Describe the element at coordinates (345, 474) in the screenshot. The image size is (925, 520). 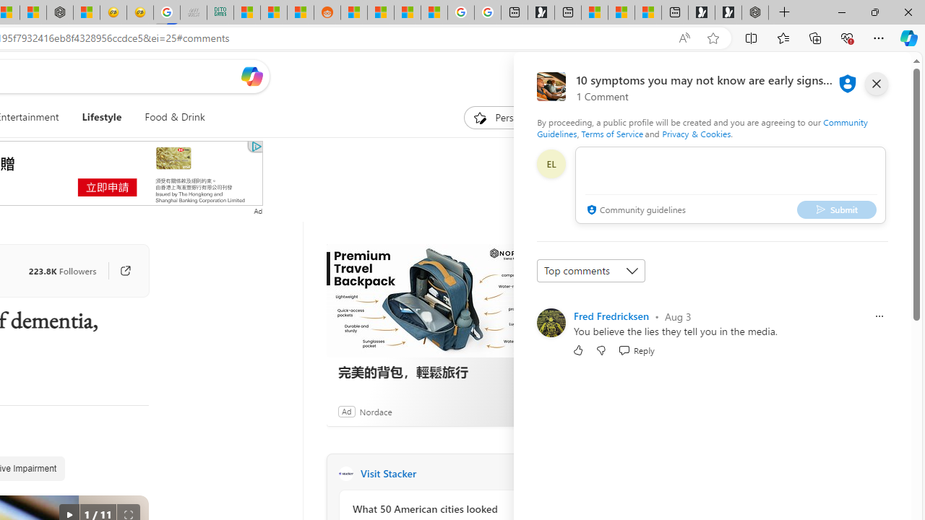
I see `Stacker` at that location.